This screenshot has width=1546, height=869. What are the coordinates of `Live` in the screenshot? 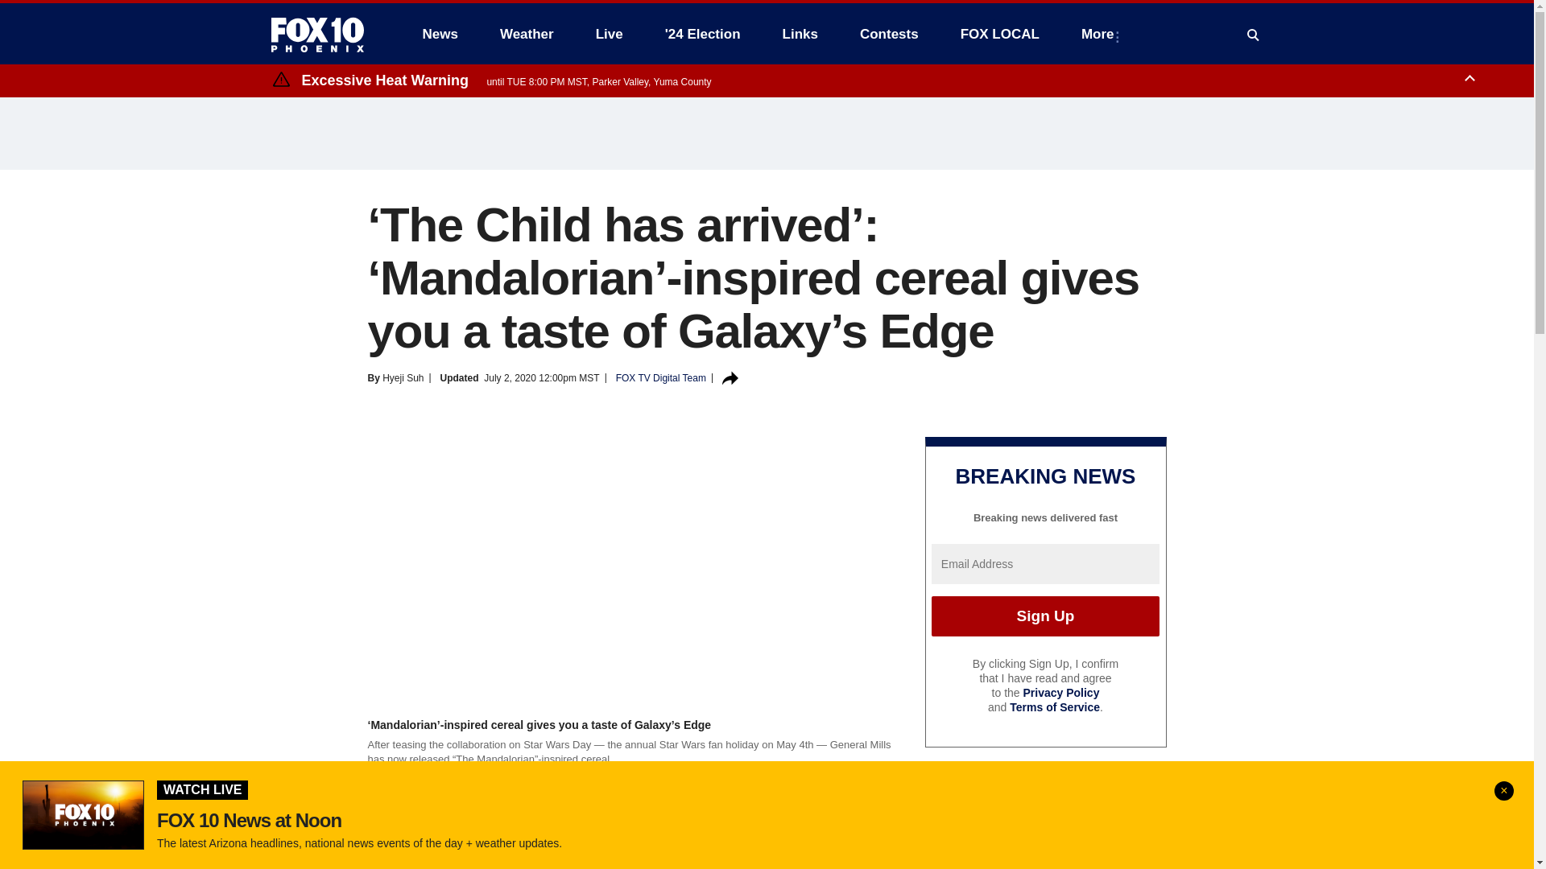 It's located at (609, 34).